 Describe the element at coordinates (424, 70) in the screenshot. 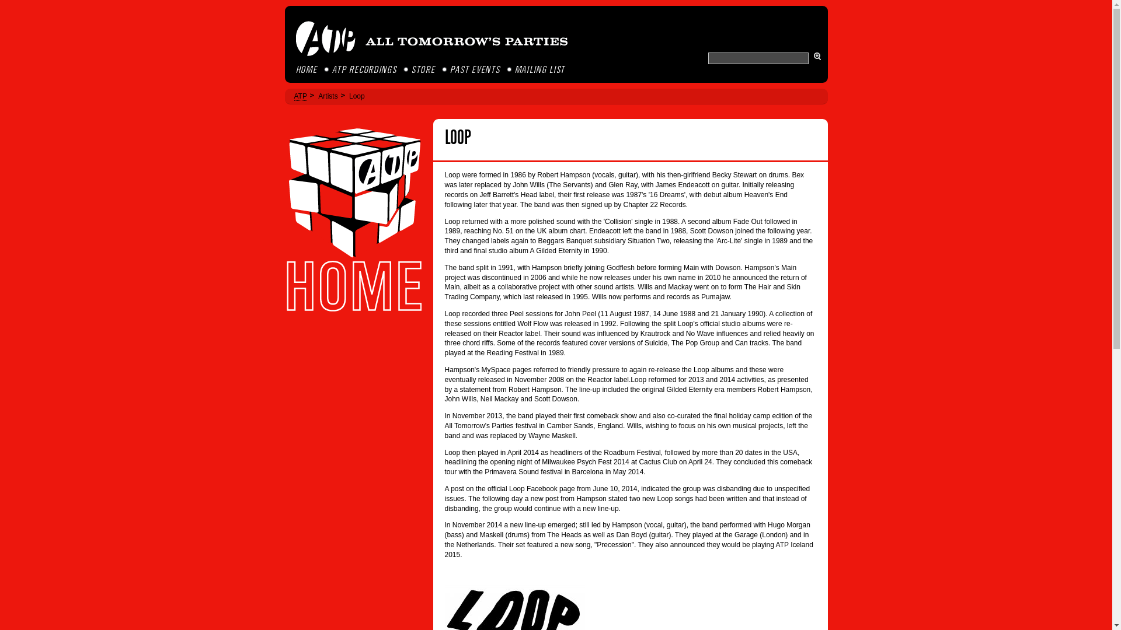

I see `STORE` at that location.